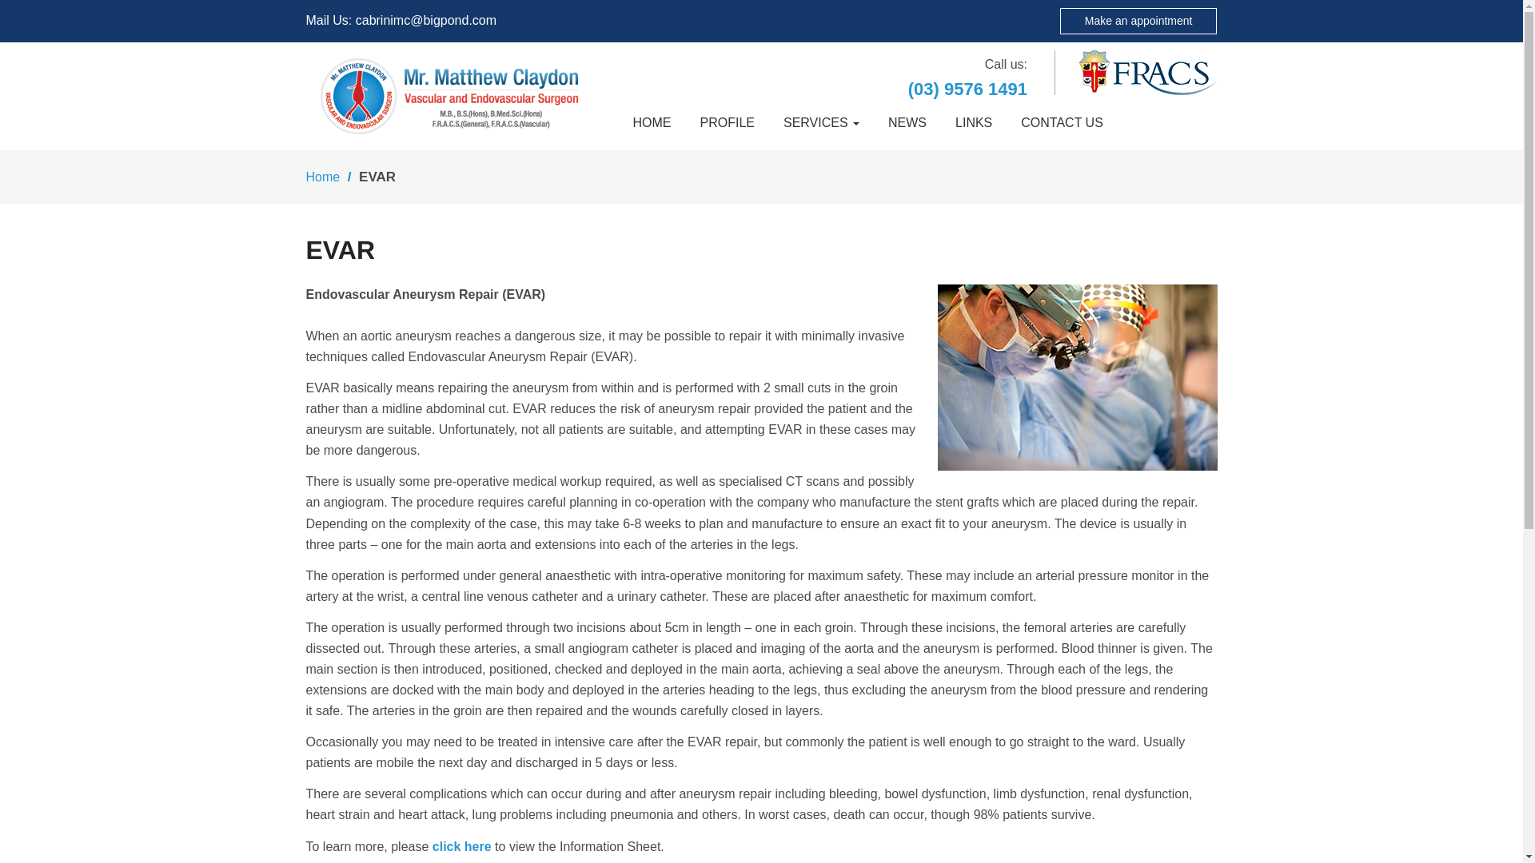  I want to click on SERVICES, so click(820, 123).